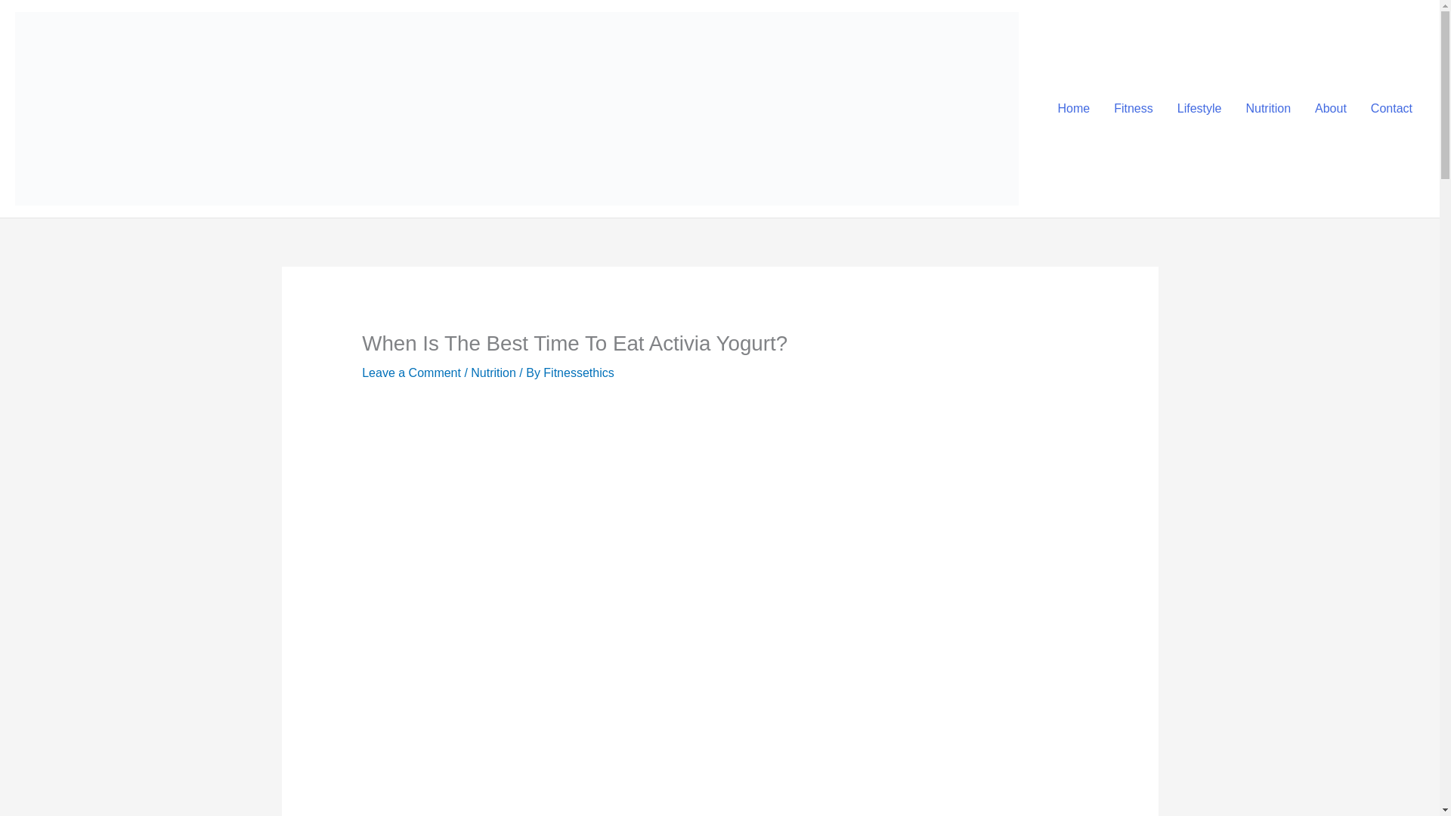 This screenshot has width=1451, height=816. I want to click on About, so click(1330, 109).